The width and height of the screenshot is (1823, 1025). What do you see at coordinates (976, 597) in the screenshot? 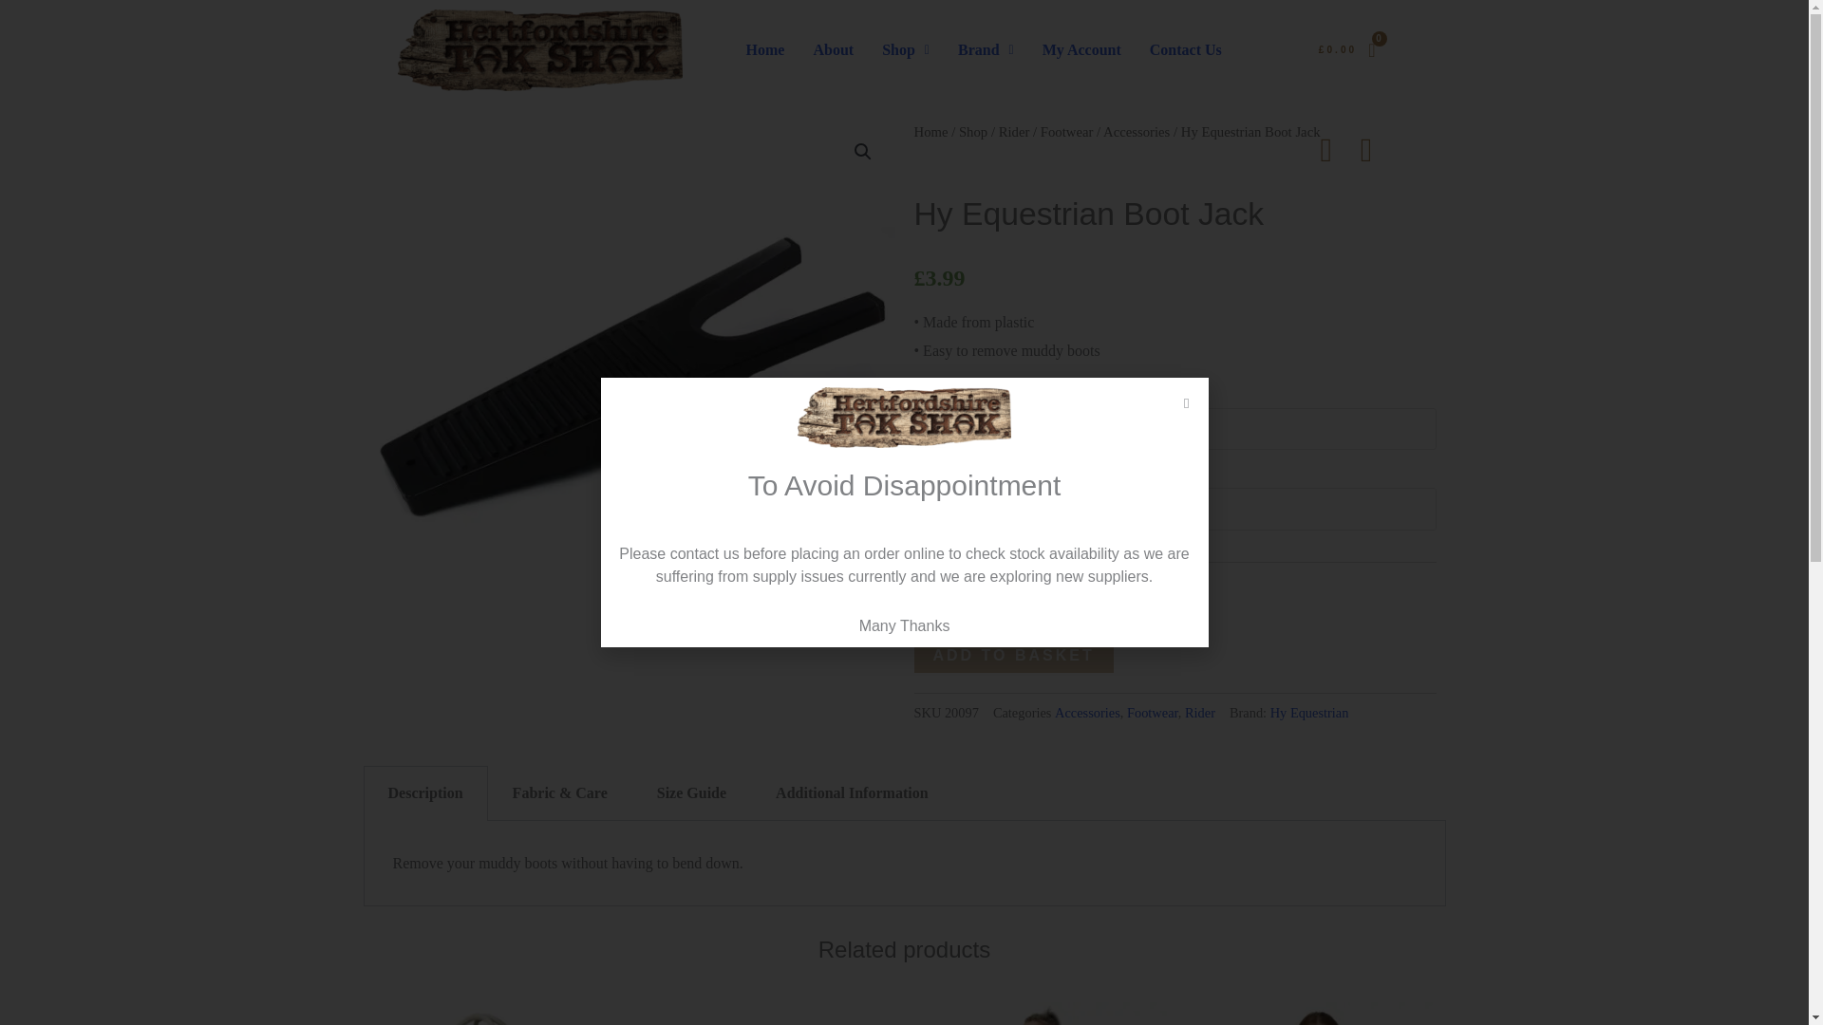
I see `1` at bounding box center [976, 597].